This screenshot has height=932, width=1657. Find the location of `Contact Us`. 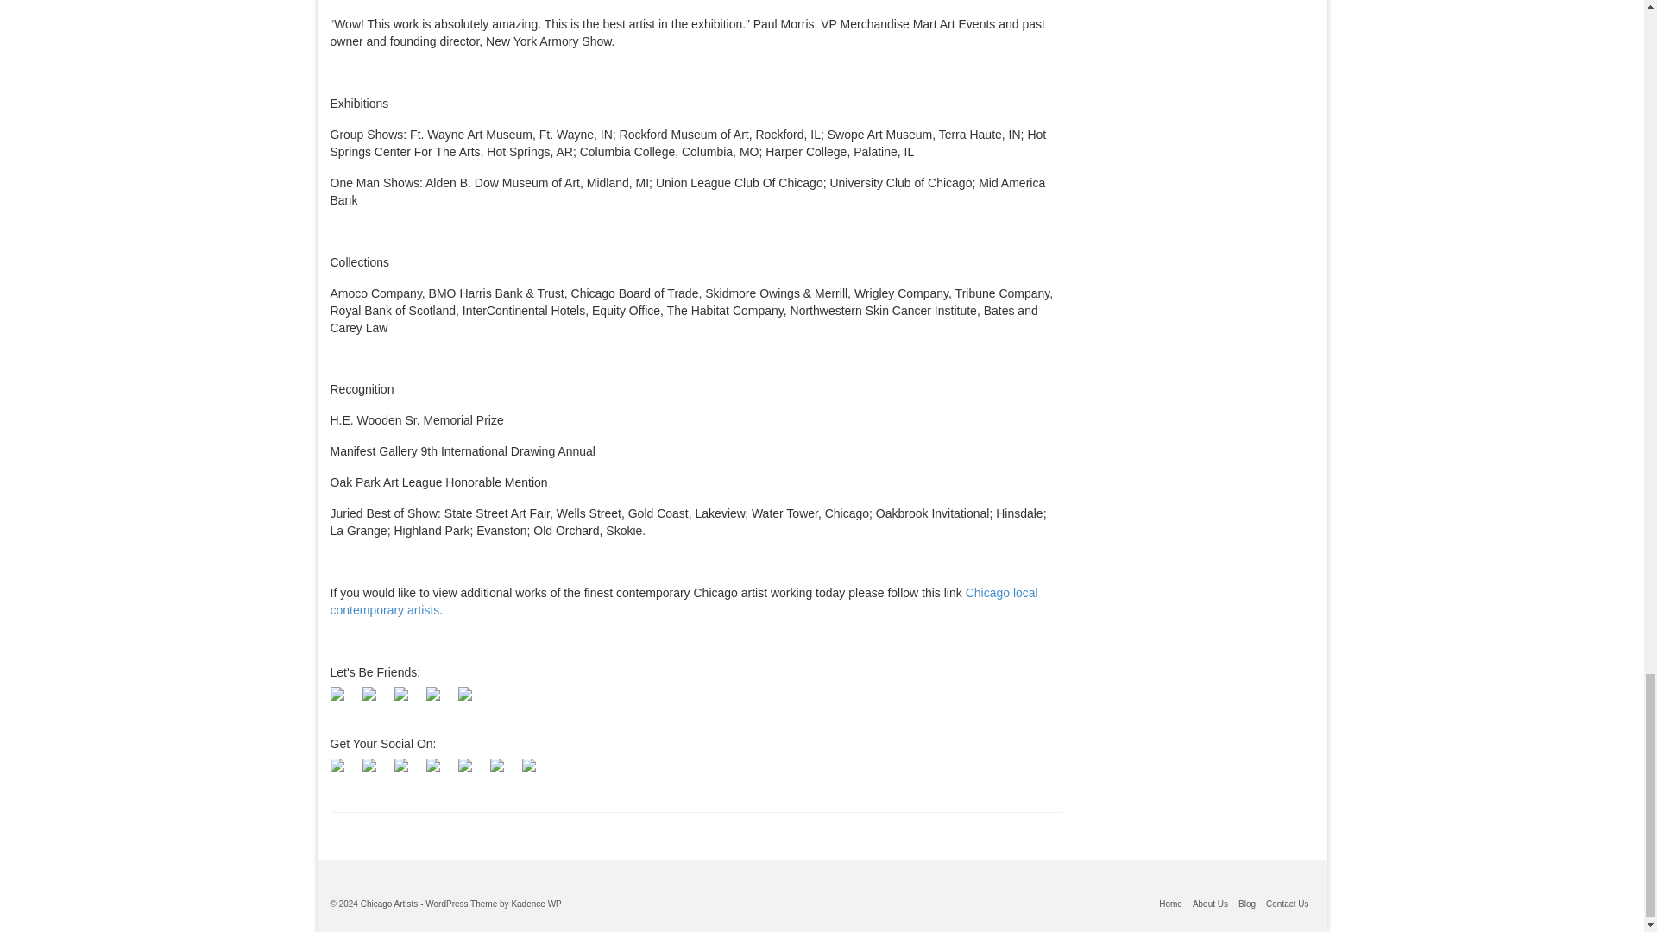

Contact Us is located at coordinates (463, 694).